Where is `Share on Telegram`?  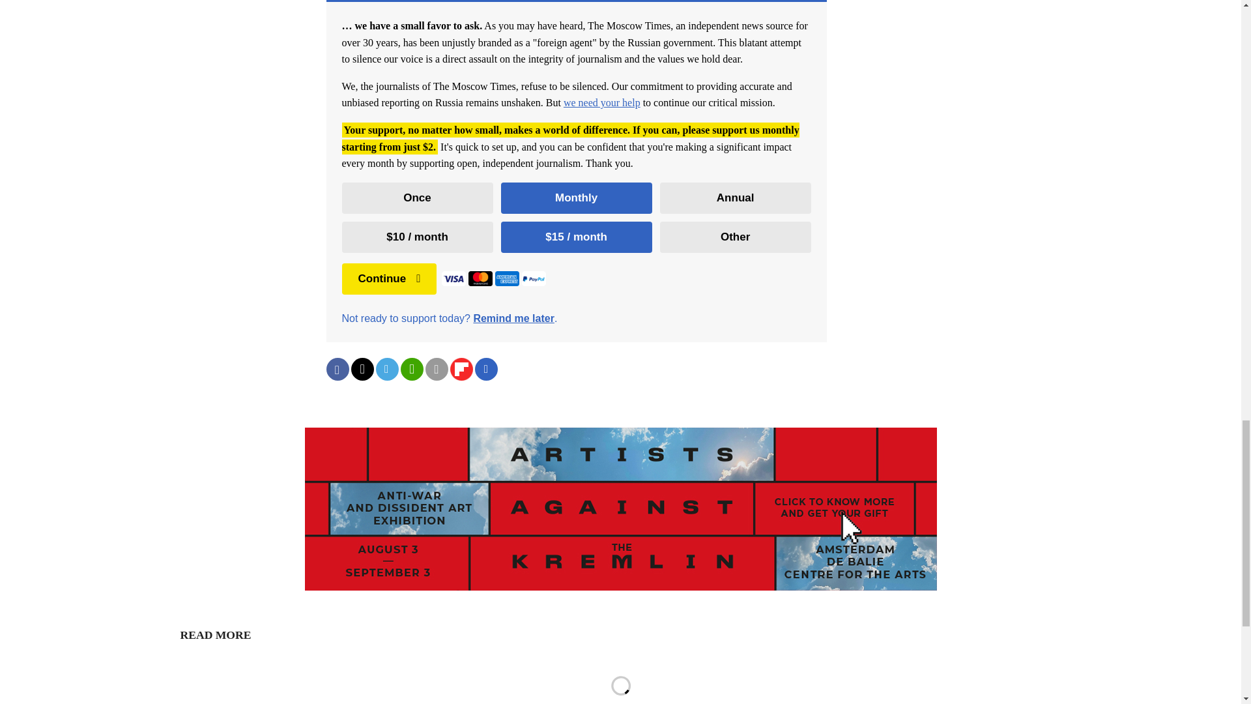 Share on Telegram is located at coordinates (386, 369).